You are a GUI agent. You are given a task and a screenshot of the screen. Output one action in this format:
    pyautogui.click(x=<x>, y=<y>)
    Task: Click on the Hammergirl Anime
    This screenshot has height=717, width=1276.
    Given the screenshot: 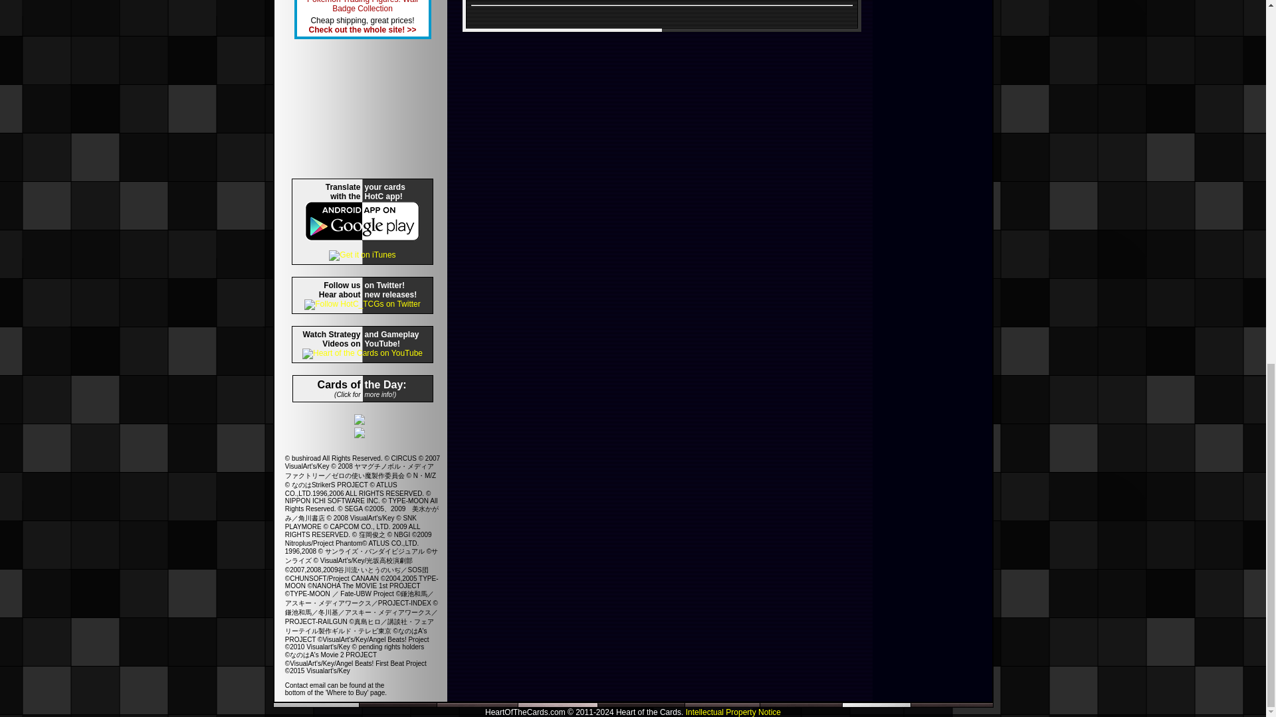 What is the action you would take?
    pyautogui.click(x=360, y=434)
    